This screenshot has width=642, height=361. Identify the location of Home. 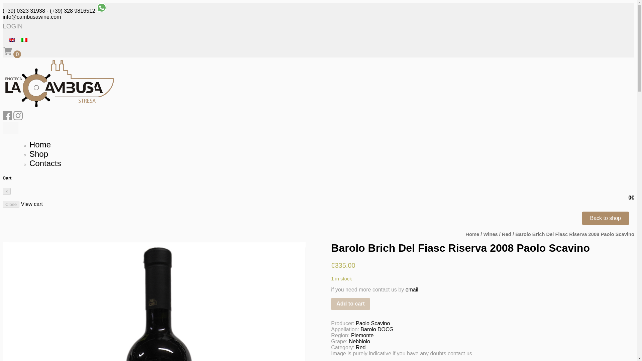
(40, 144).